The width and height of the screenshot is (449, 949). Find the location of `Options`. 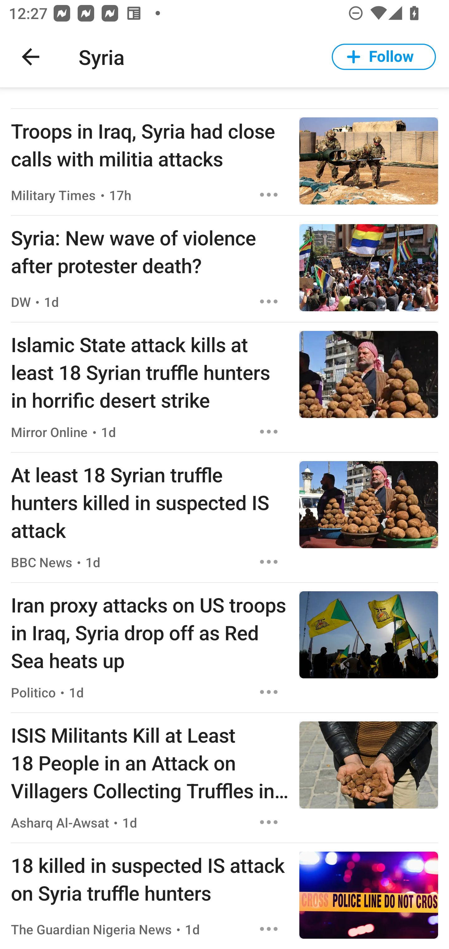

Options is located at coordinates (269, 562).